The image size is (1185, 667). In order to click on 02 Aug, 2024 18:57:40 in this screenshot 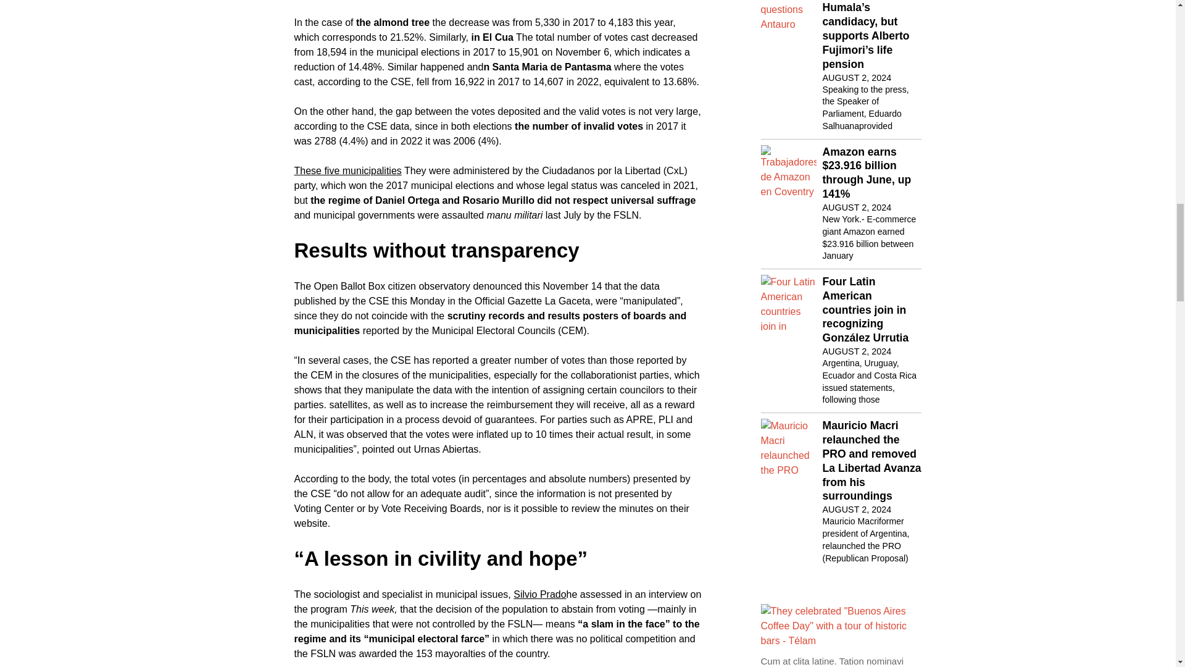, I will do `click(857, 509)`.